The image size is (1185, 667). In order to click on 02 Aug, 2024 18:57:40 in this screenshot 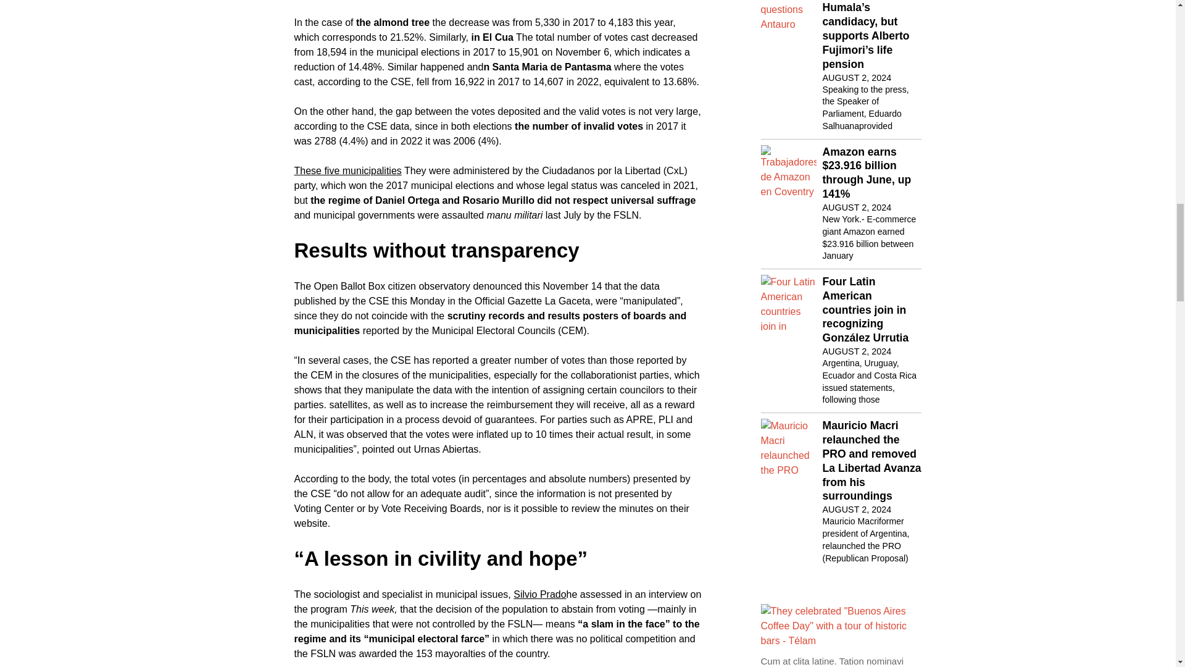, I will do `click(857, 509)`.